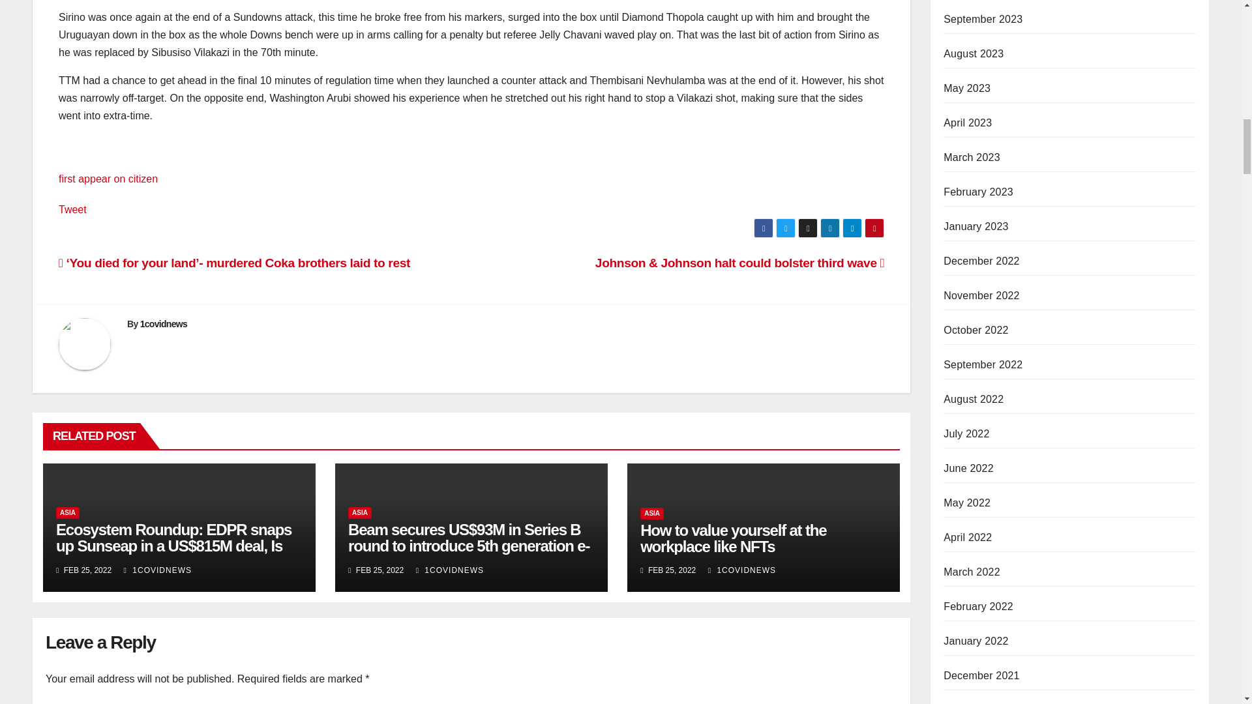 This screenshot has height=704, width=1252. Describe the element at coordinates (163, 324) in the screenshot. I see `1covidnews` at that location.